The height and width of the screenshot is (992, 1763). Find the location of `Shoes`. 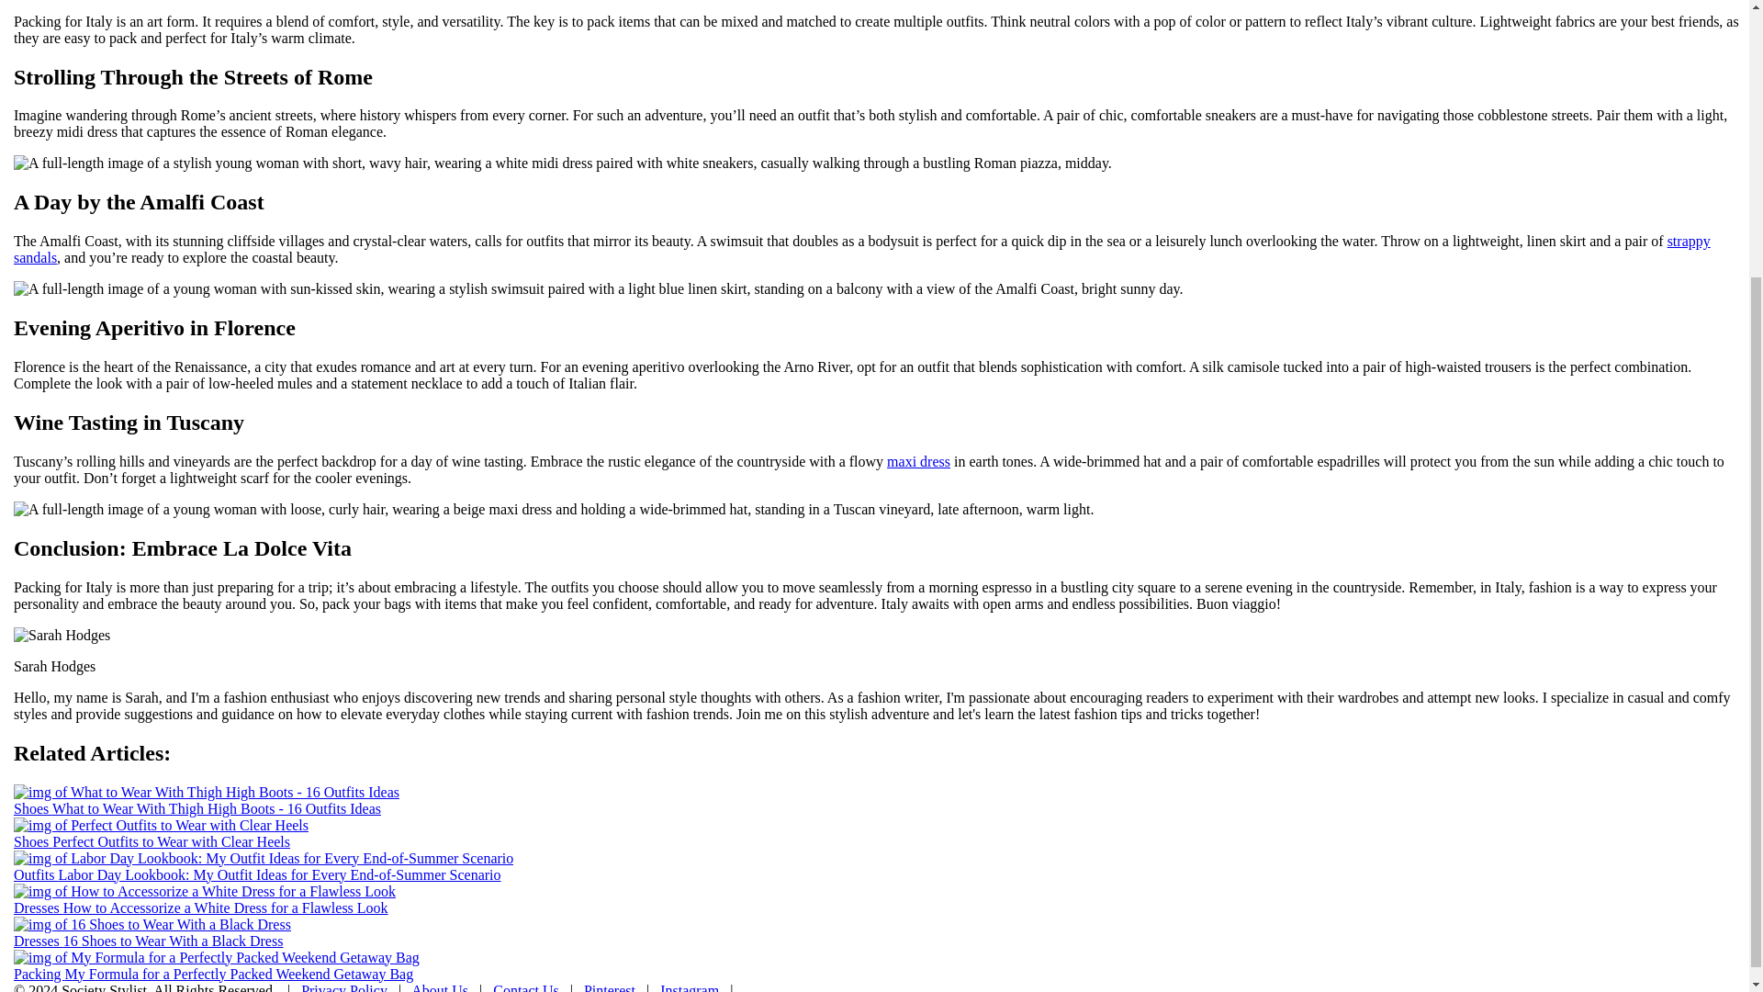

Shoes is located at coordinates (33, 806).